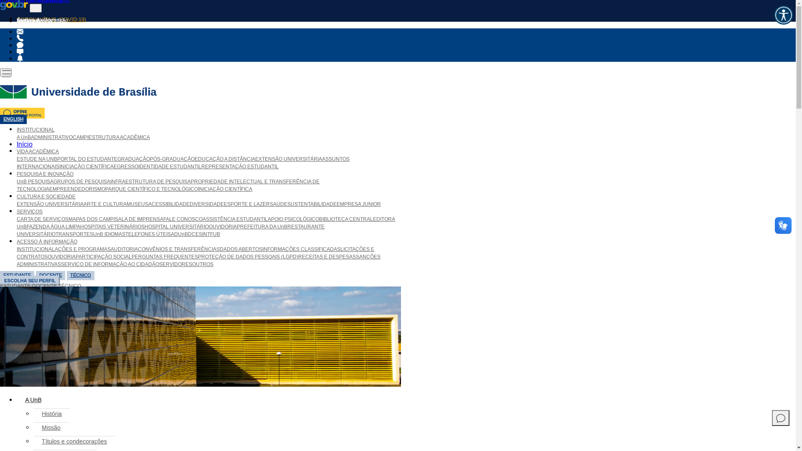  What do you see at coordinates (150, 182) in the screenshot?
I see `INFRAESTRUTURA DE PESQUISA` at bounding box center [150, 182].